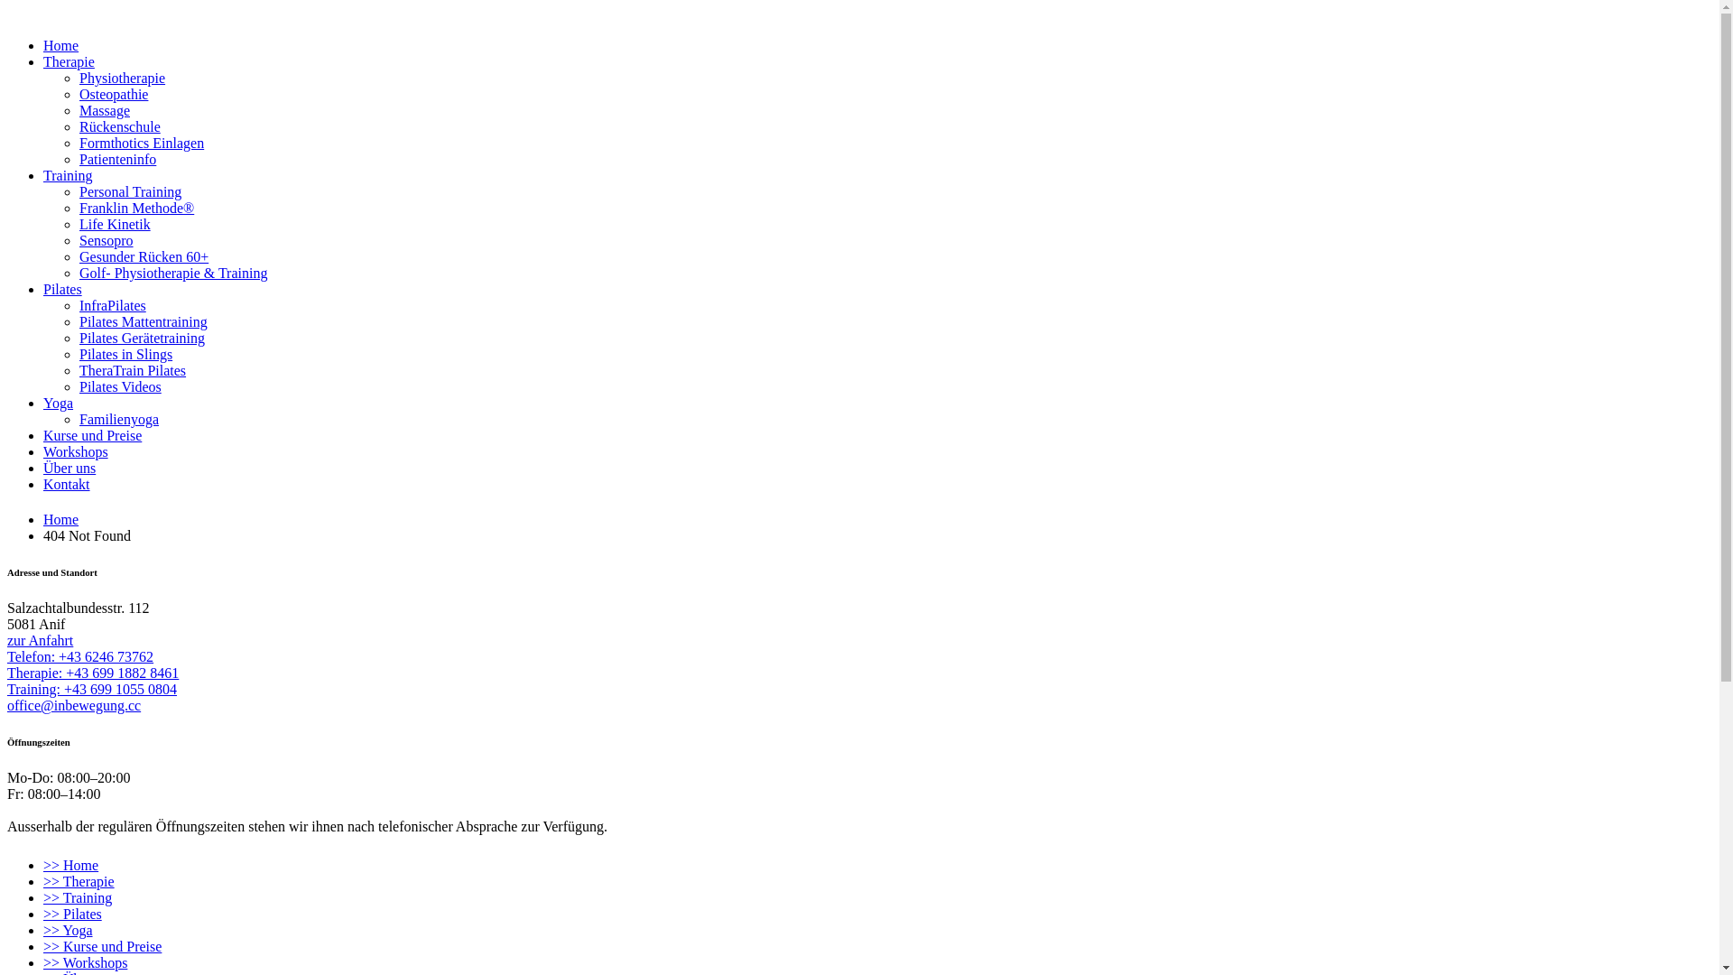 The height and width of the screenshot is (975, 1733). What do you see at coordinates (72, 914) in the screenshot?
I see `>> Pilates` at bounding box center [72, 914].